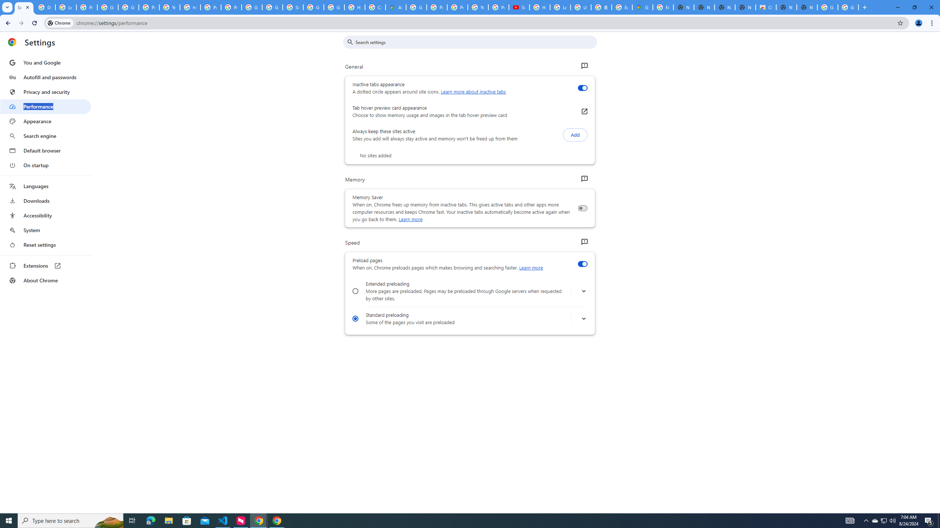 The height and width of the screenshot is (528, 940). I want to click on Extended preloading, so click(355, 291).